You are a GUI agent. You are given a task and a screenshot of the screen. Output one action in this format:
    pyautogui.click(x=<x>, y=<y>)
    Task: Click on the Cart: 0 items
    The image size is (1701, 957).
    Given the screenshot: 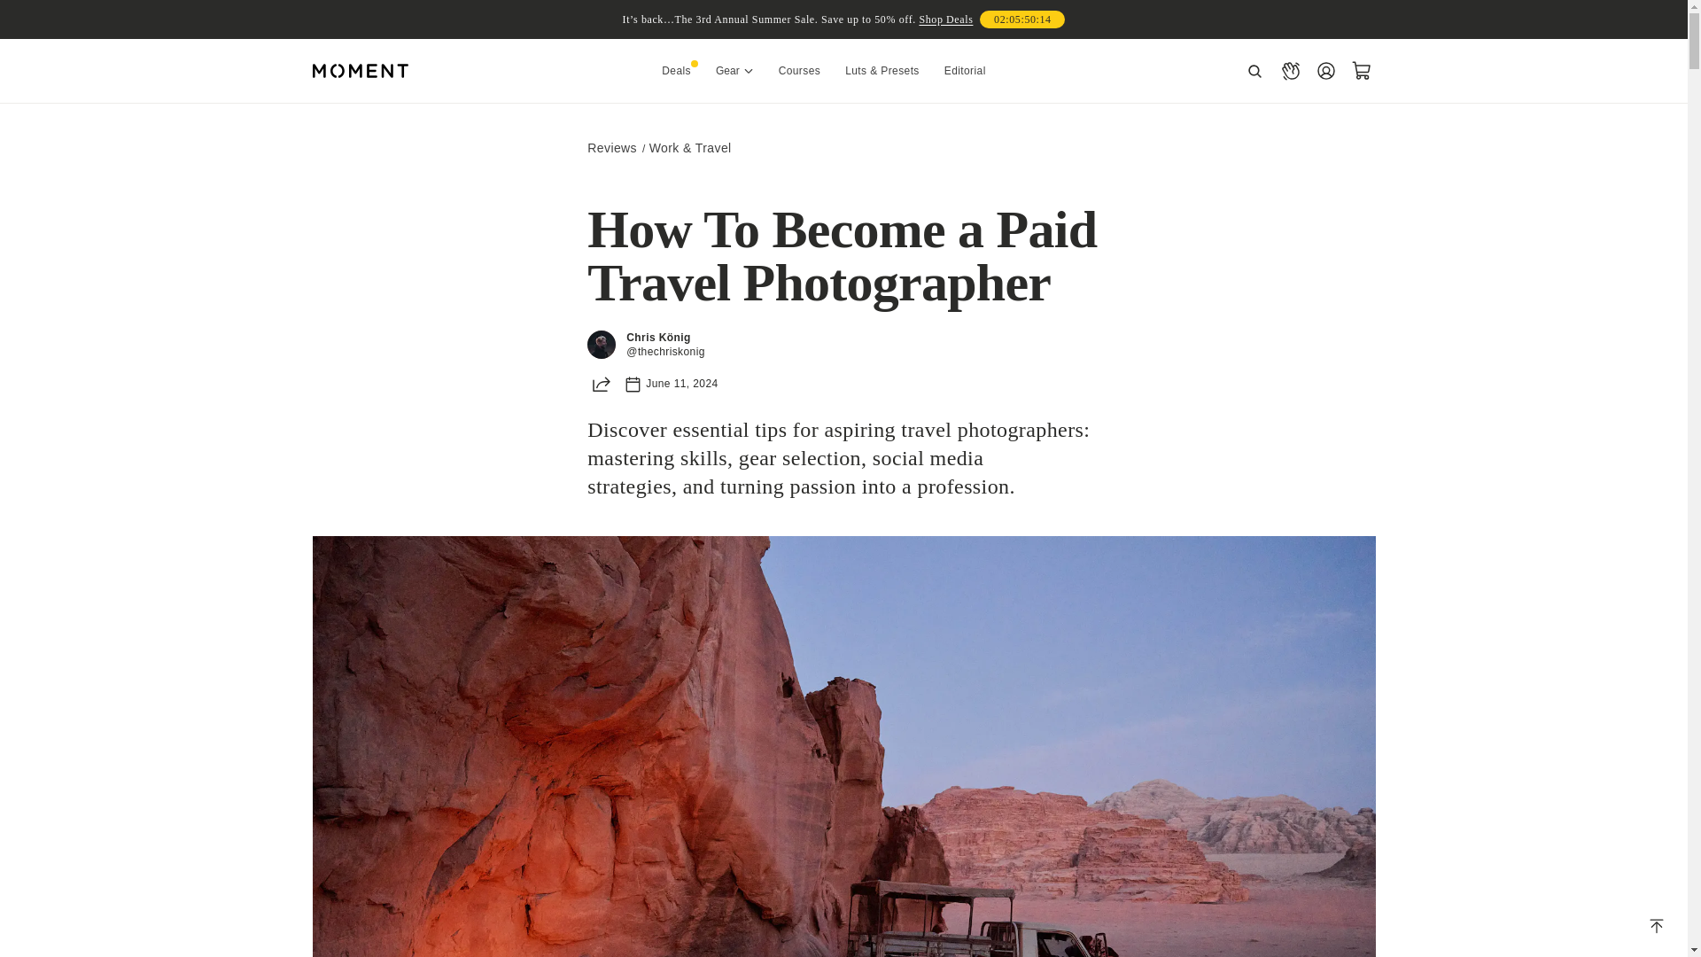 What is the action you would take?
    pyautogui.click(x=1361, y=71)
    